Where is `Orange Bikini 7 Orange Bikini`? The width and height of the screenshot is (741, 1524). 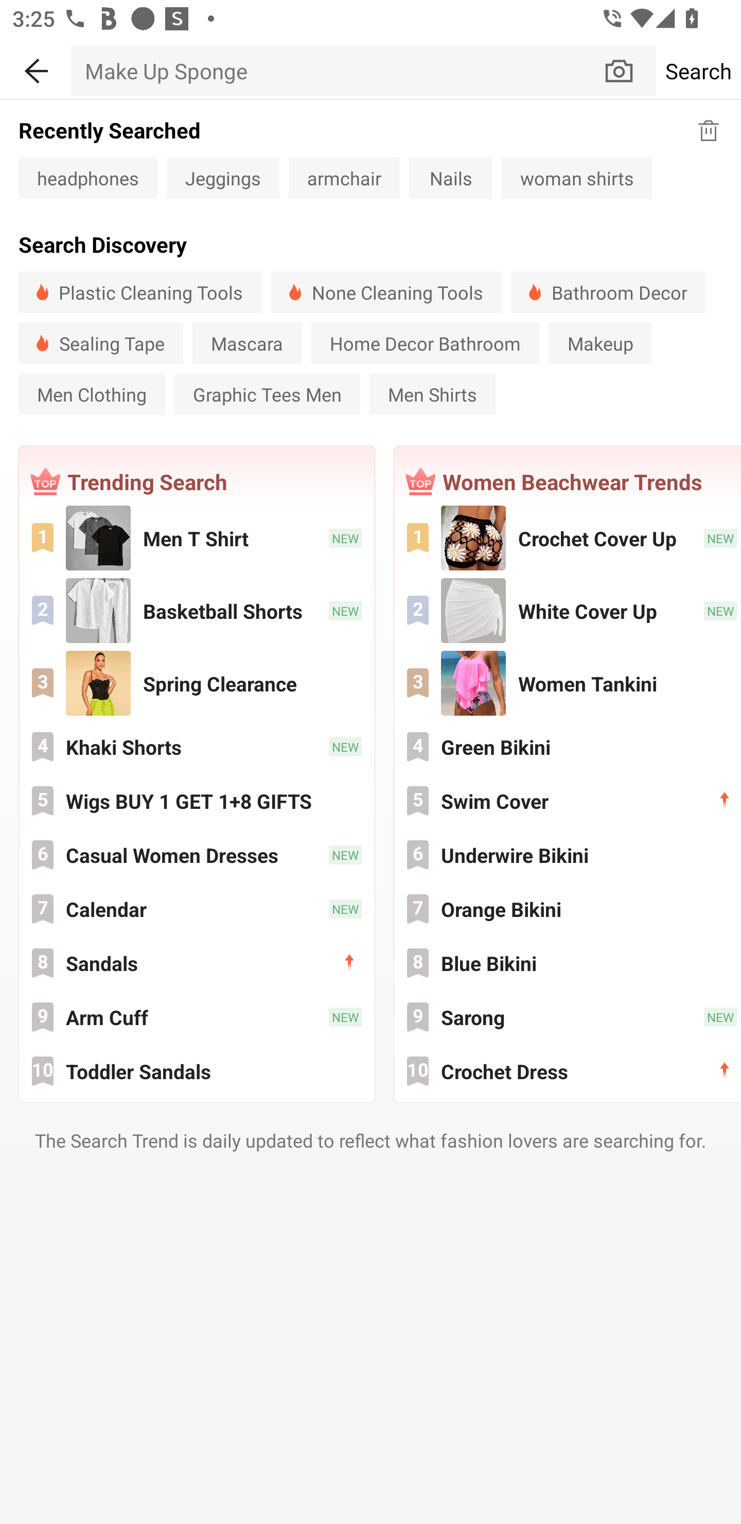
Orange Bikini 7 Orange Bikini is located at coordinates (568, 908).